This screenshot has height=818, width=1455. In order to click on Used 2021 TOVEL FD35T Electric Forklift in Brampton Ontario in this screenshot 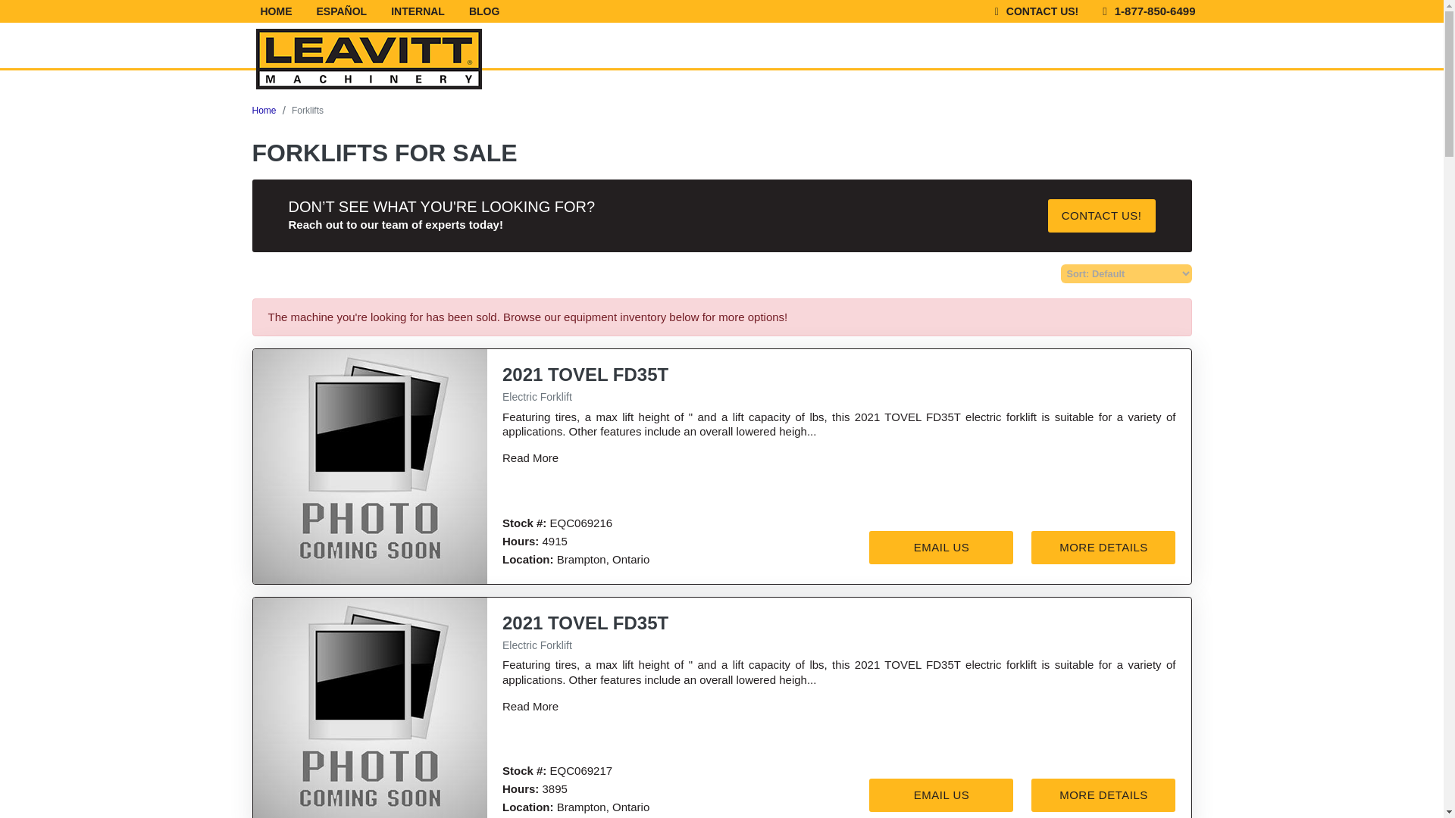, I will do `click(370, 467)`.